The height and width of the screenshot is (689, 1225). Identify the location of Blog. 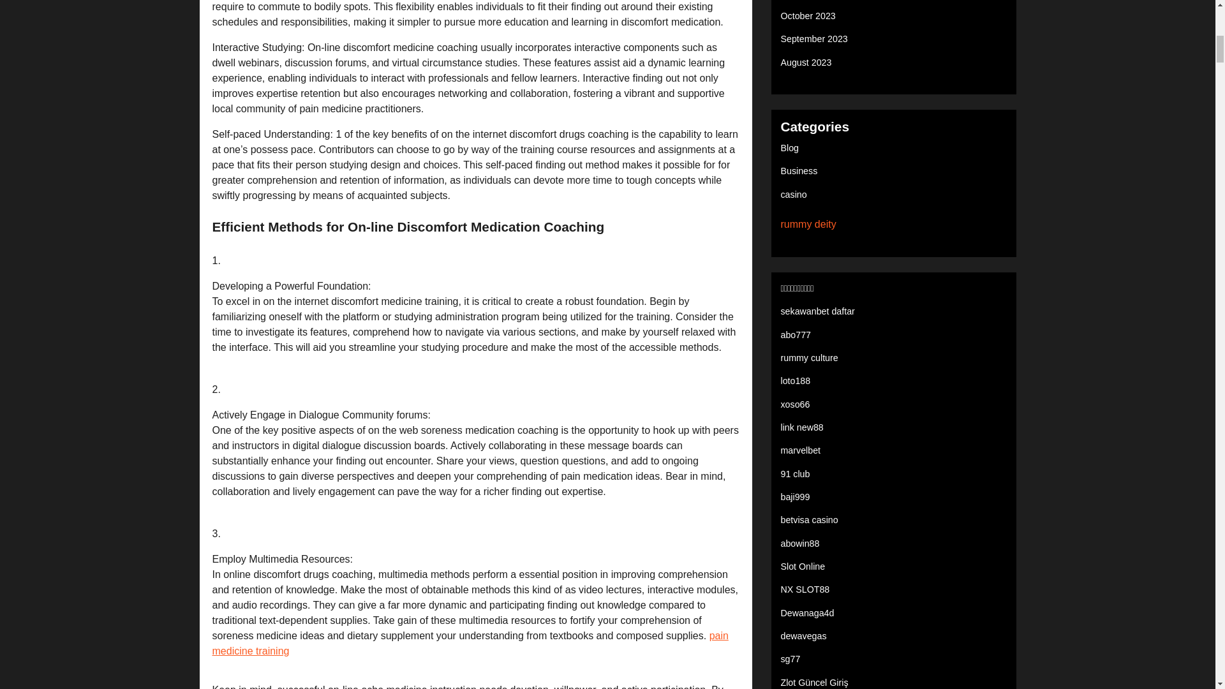
(790, 147).